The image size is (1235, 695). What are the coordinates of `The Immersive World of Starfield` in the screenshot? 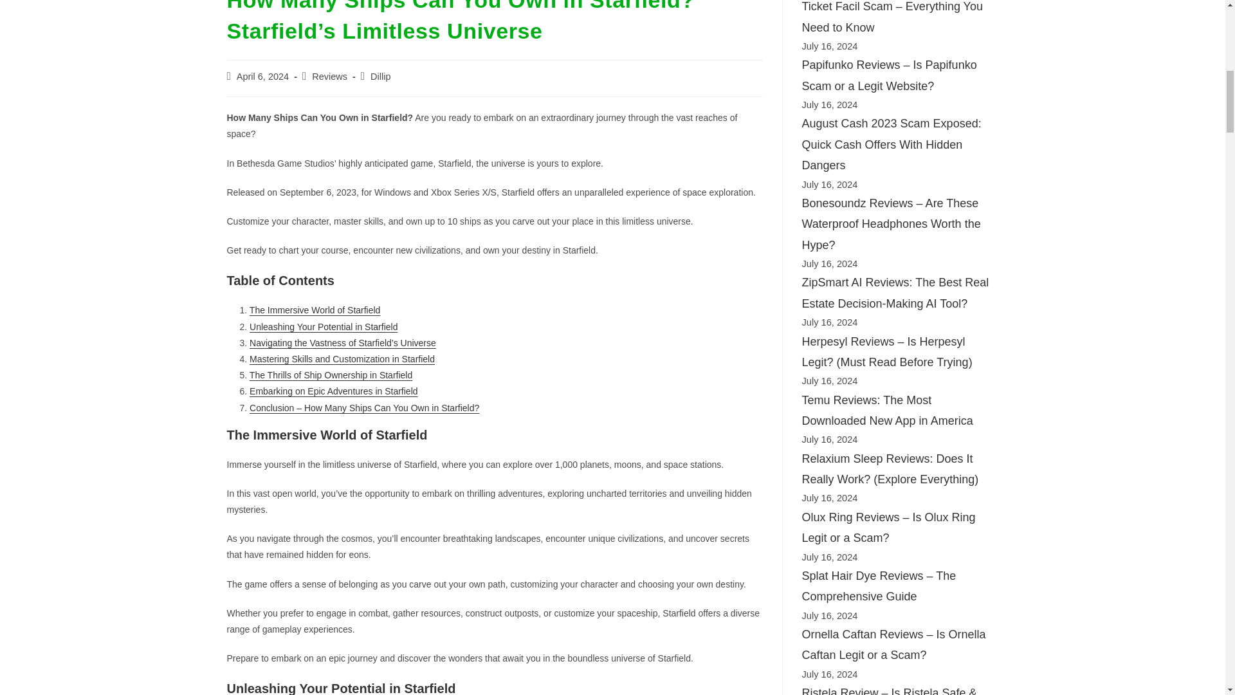 It's located at (315, 310).